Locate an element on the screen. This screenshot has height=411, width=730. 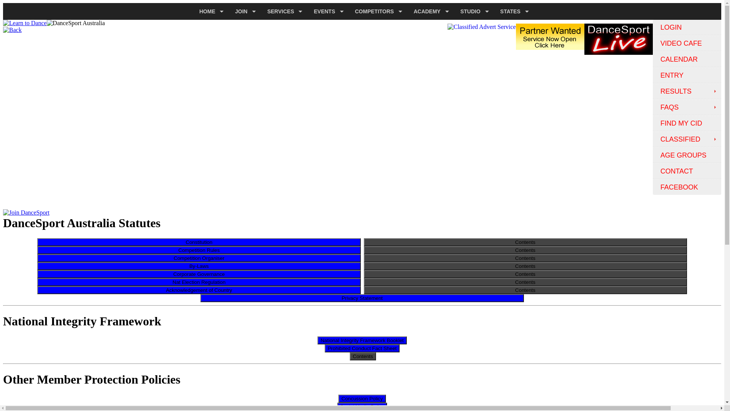
Social Media Policy is located at coordinates (362, 406).